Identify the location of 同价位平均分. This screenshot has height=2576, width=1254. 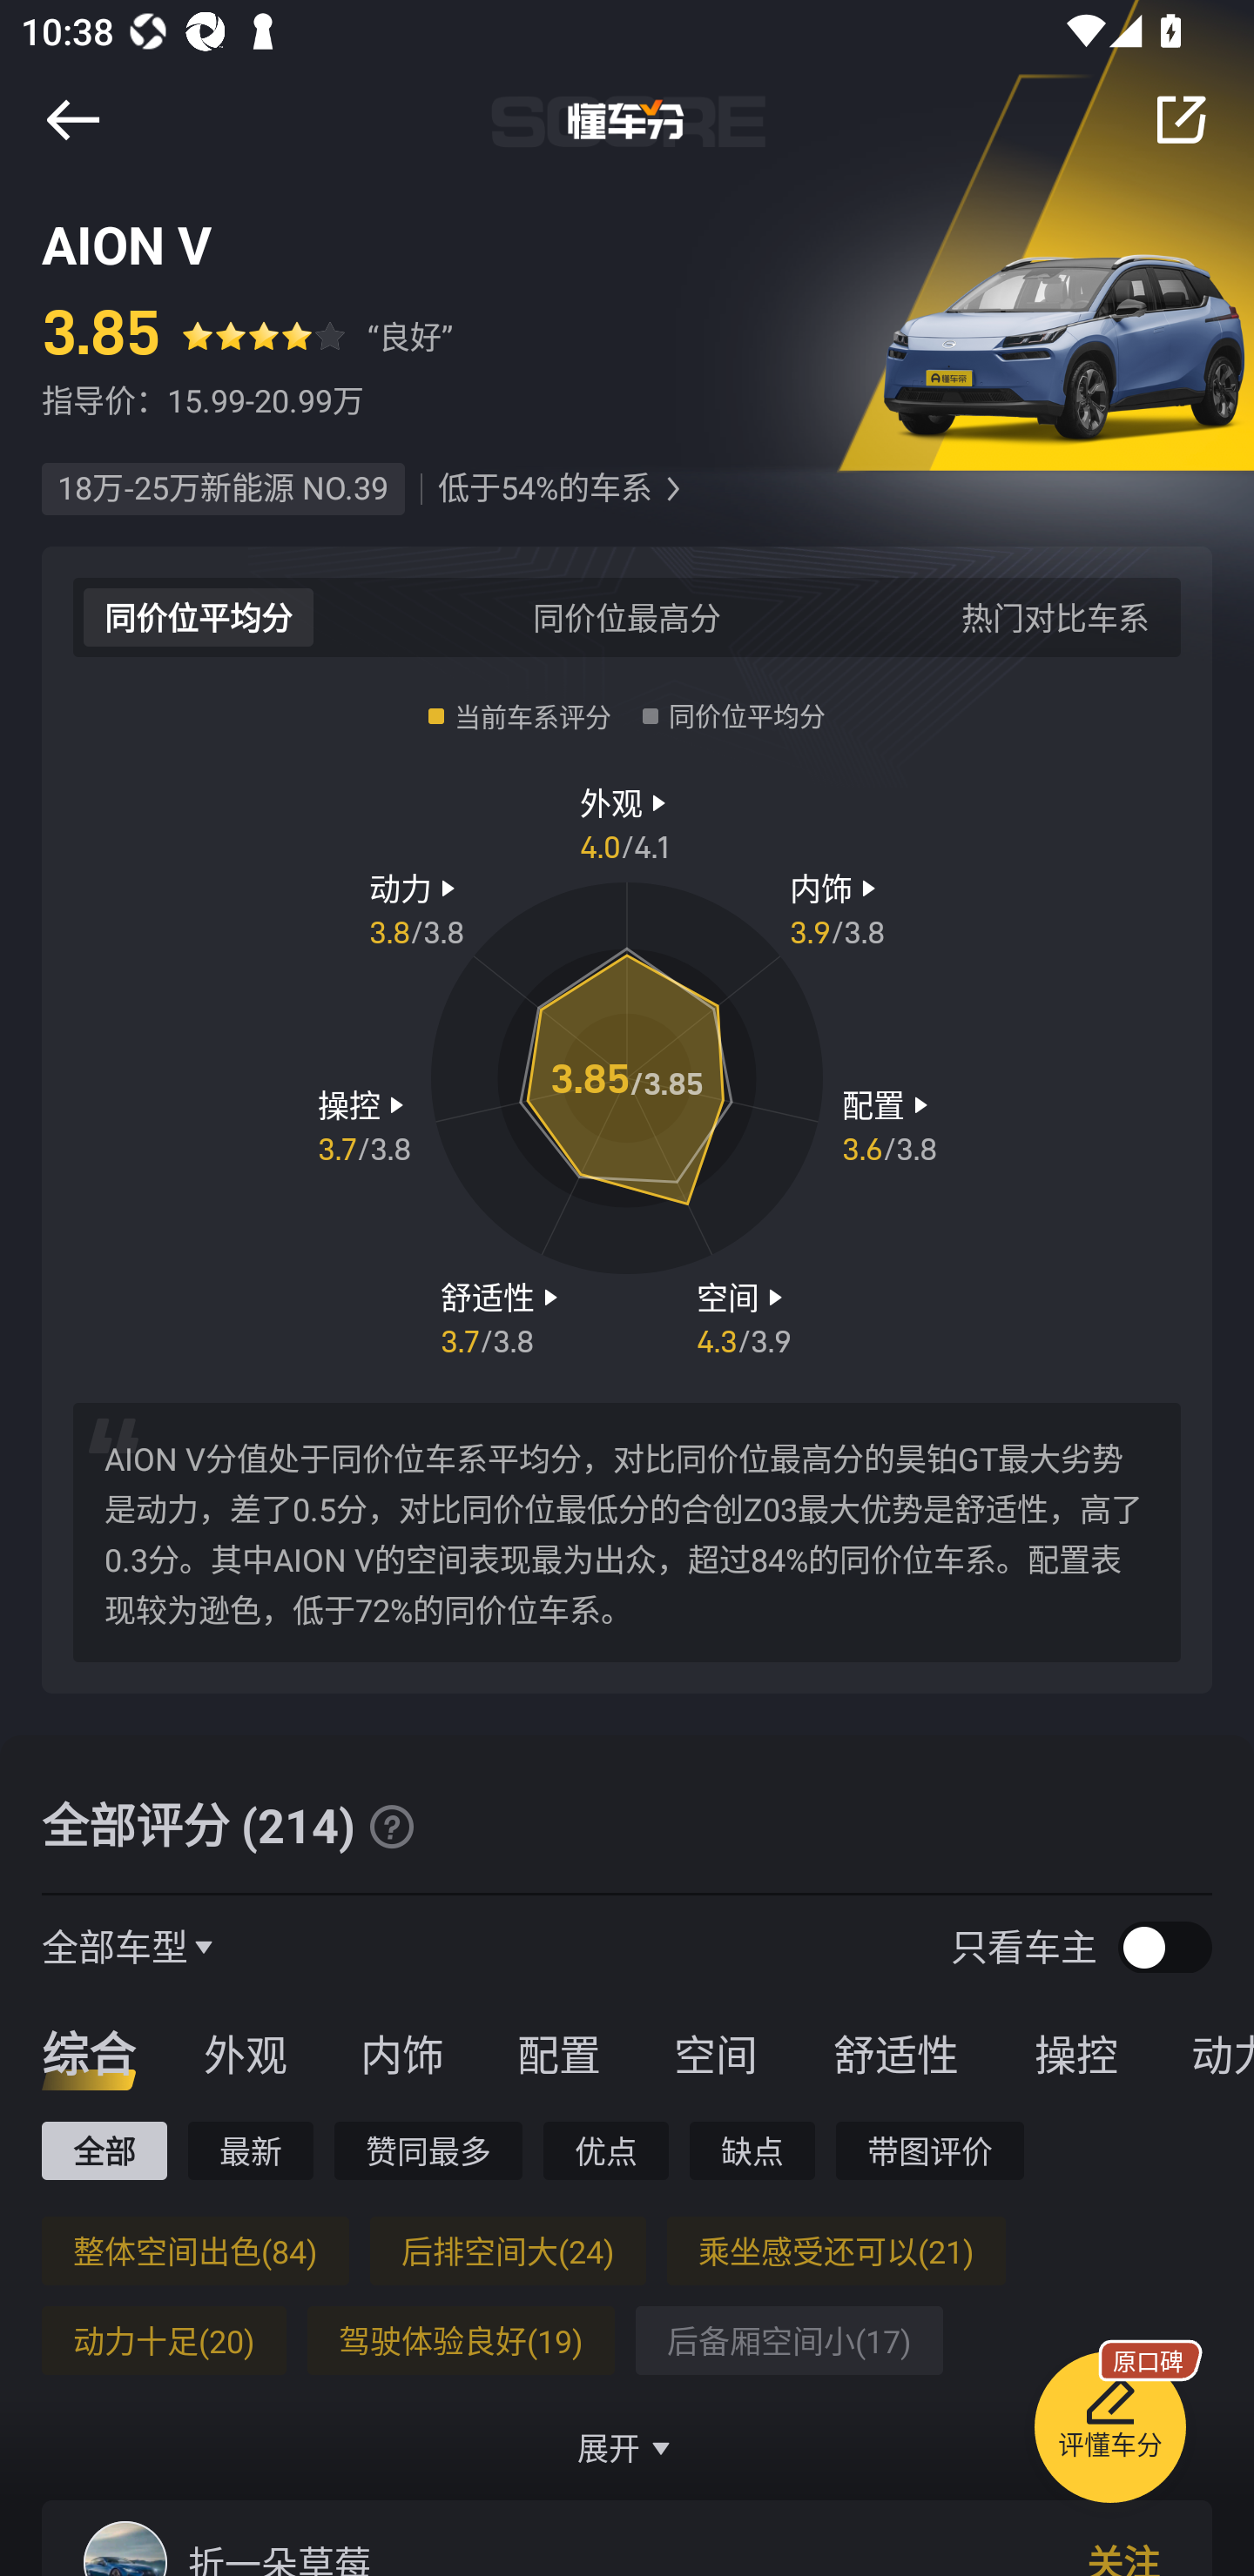
(199, 616).